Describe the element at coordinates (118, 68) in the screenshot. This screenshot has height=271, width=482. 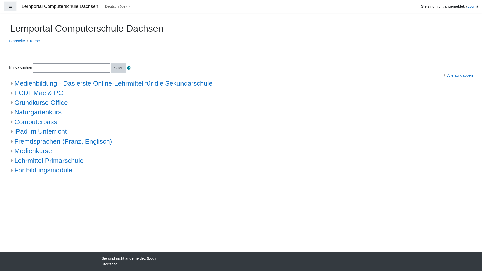
I see `Start` at that location.